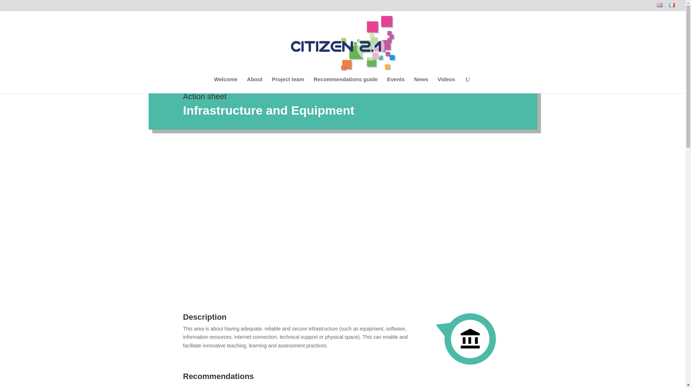 Image resolution: width=691 pixels, height=388 pixels. Describe the element at coordinates (288, 85) in the screenshot. I see `Project team` at that location.